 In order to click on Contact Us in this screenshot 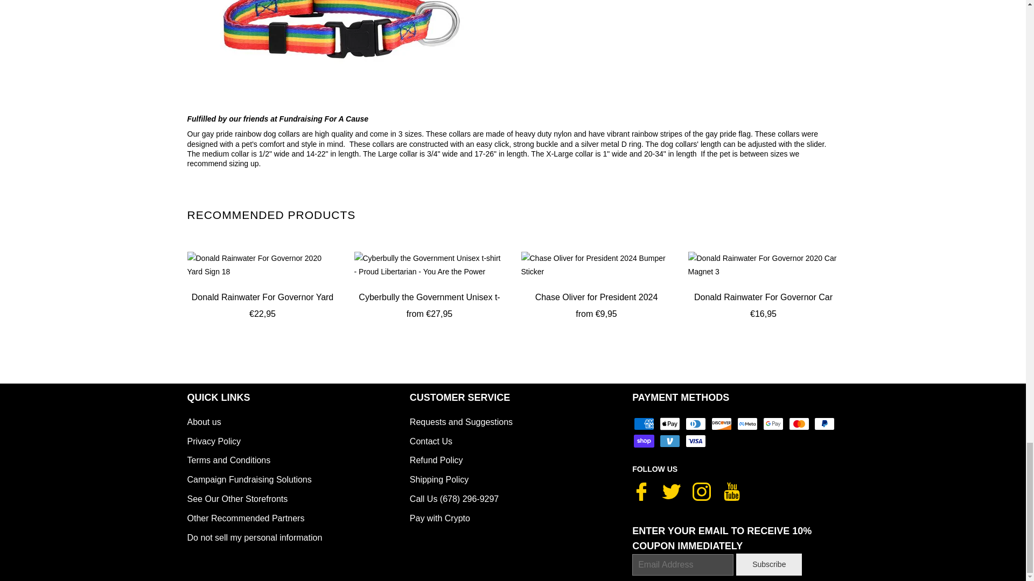, I will do `click(431, 441)`.